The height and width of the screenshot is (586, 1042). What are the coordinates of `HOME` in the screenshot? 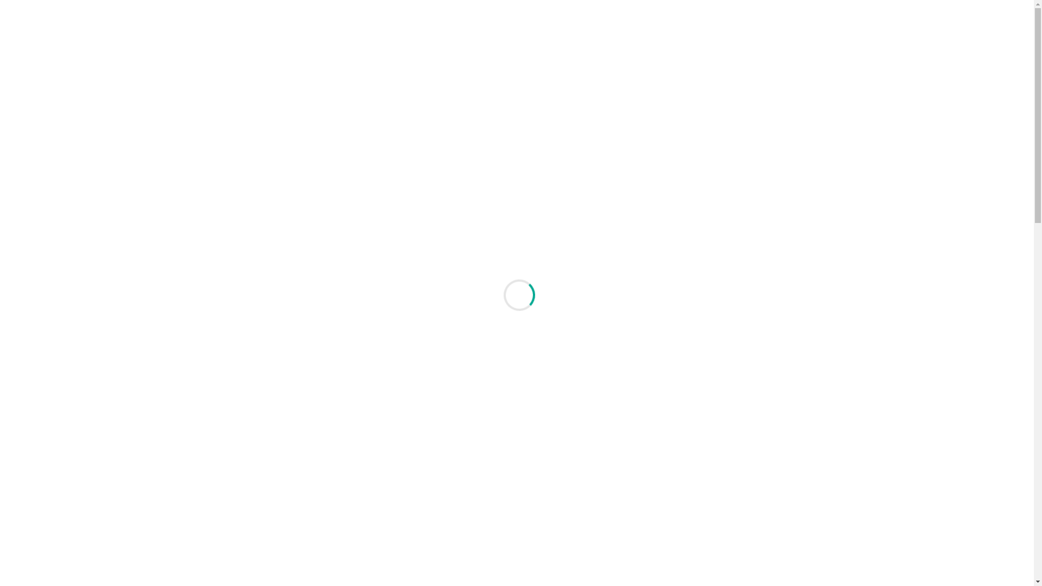 It's located at (530, 48).